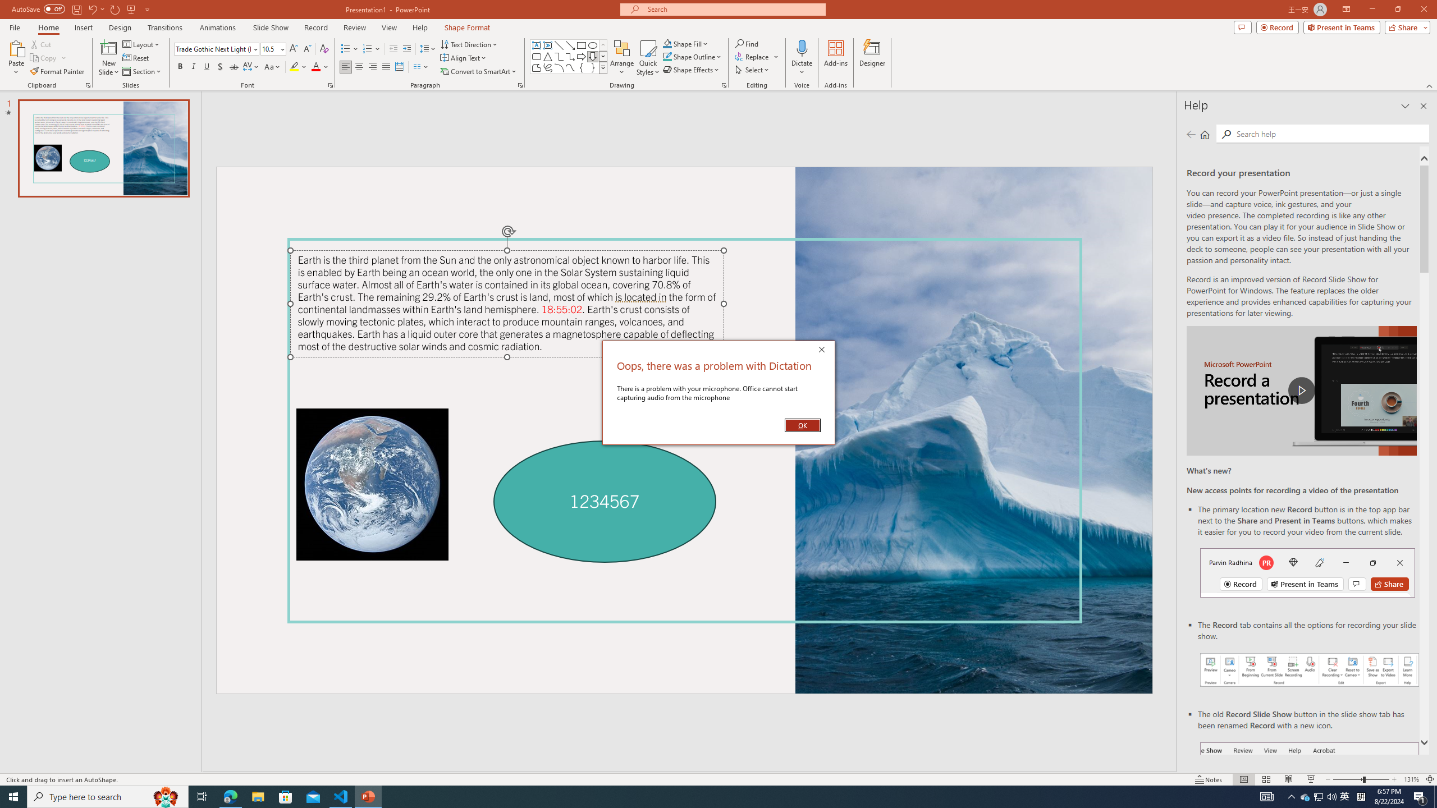 The height and width of the screenshot is (808, 1437). I want to click on Show desktop, so click(1435, 797).